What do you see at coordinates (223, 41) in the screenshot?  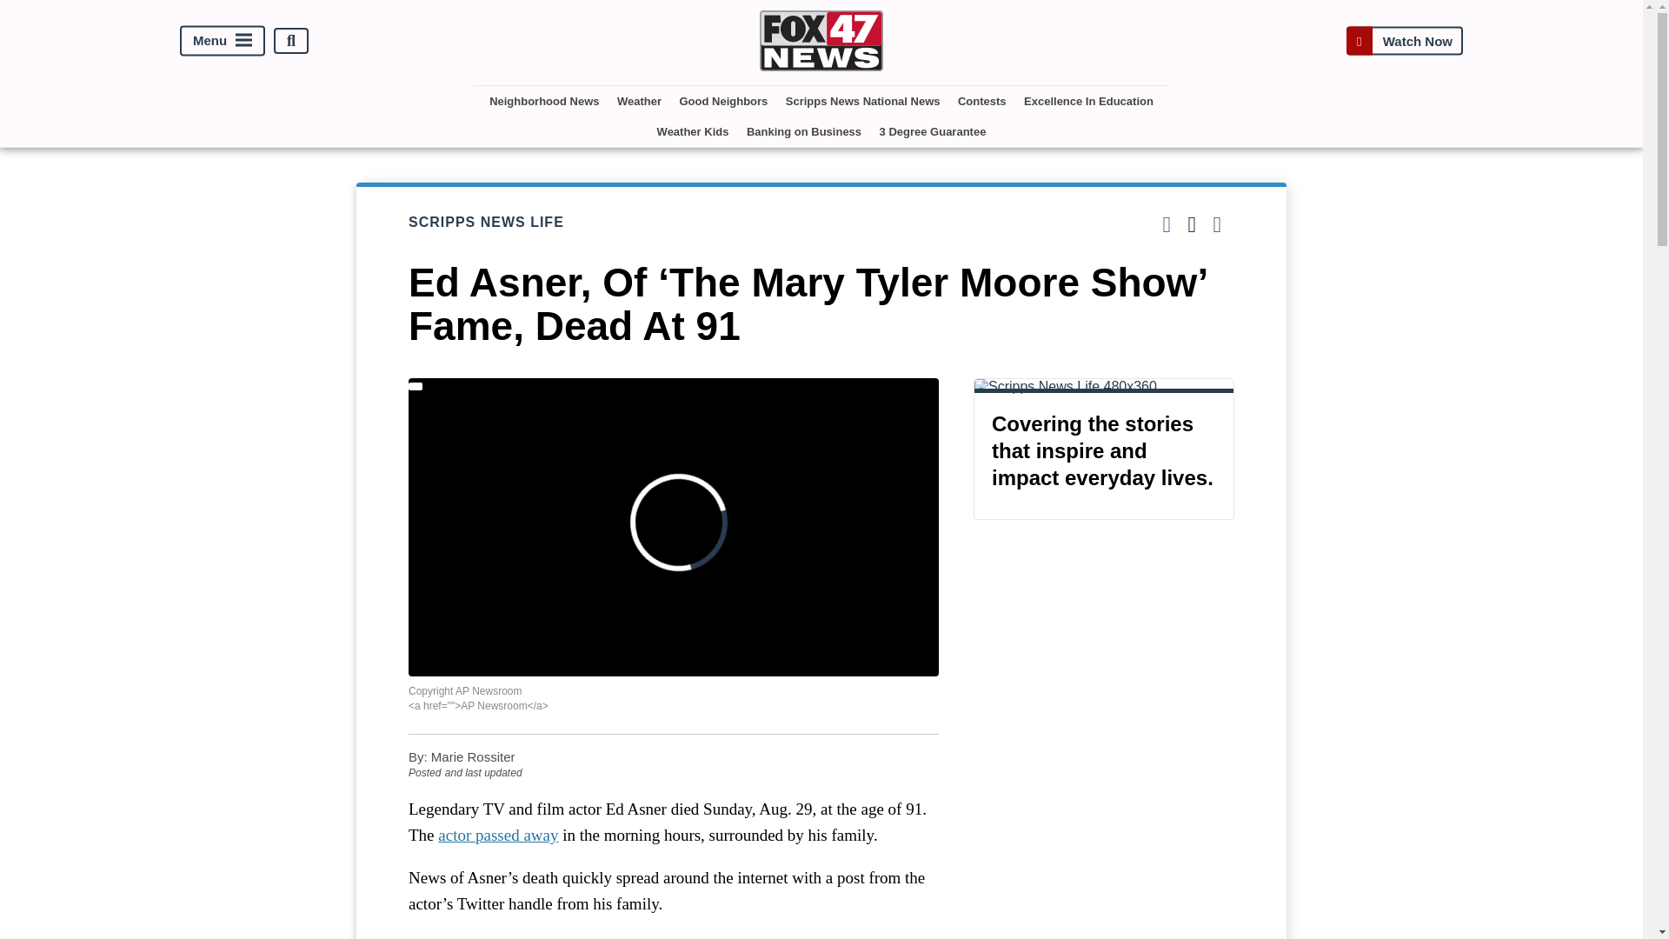 I see `Menu` at bounding box center [223, 41].